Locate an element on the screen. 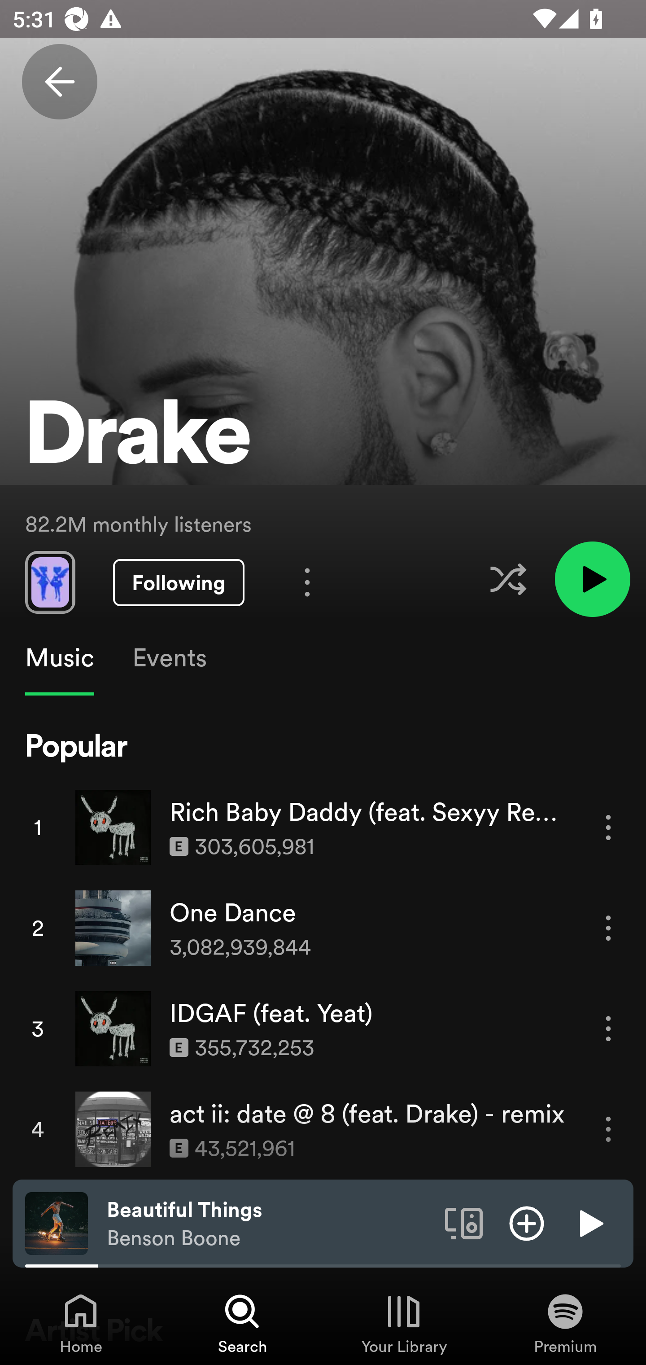 The image size is (646, 1365). Your Library, Tab 3 of 4 Your Library Your Library is located at coordinates (404, 1323).